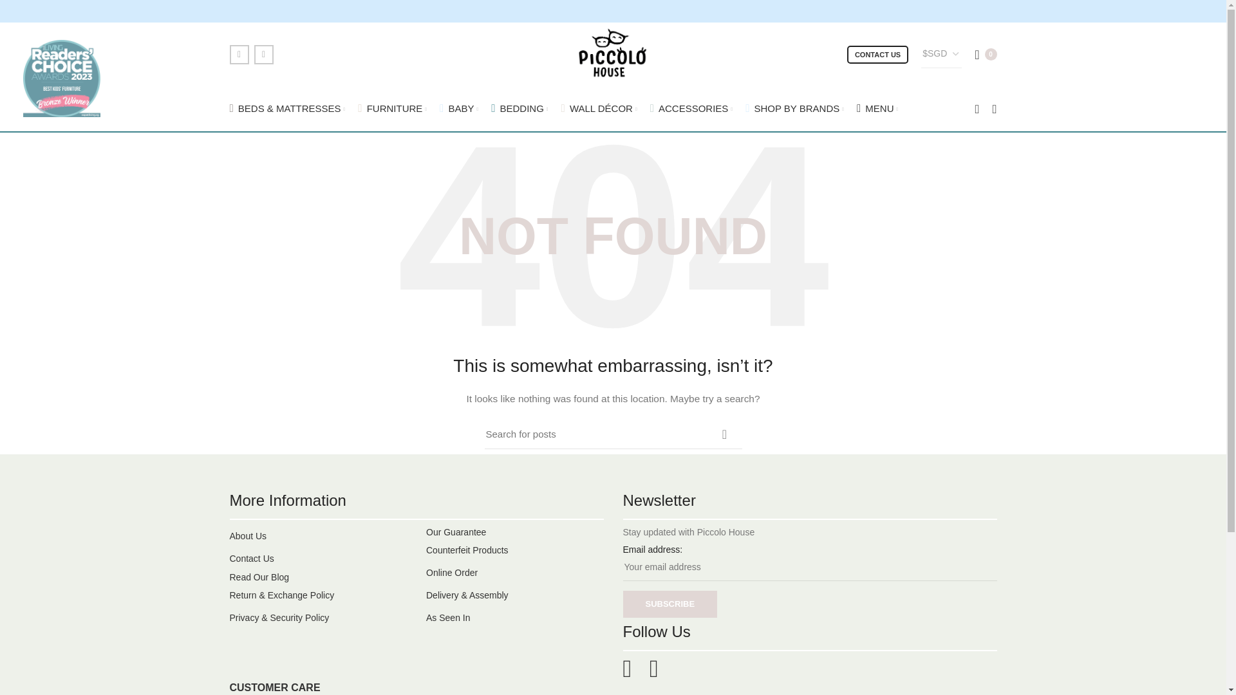 The width and height of the screenshot is (1236, 695). What do you see at coordinates (670, 604) in the screenshot?
I see `Subscribe` at bounding box center [670, 604].